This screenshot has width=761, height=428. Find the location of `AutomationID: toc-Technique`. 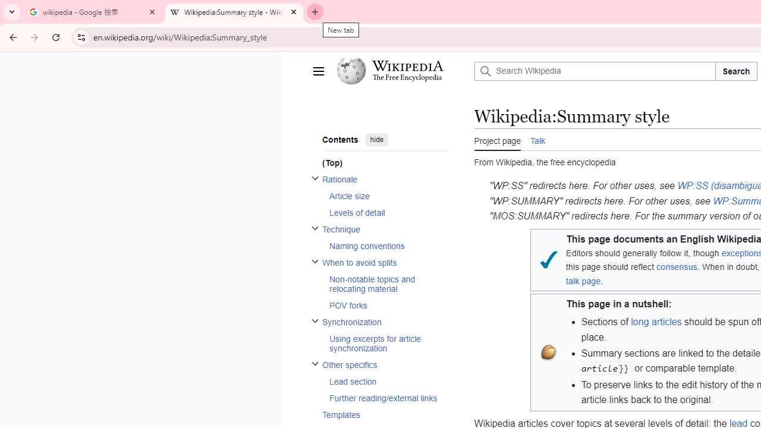

AutomationID: toc-Technique is located at coordinates (382, 237).